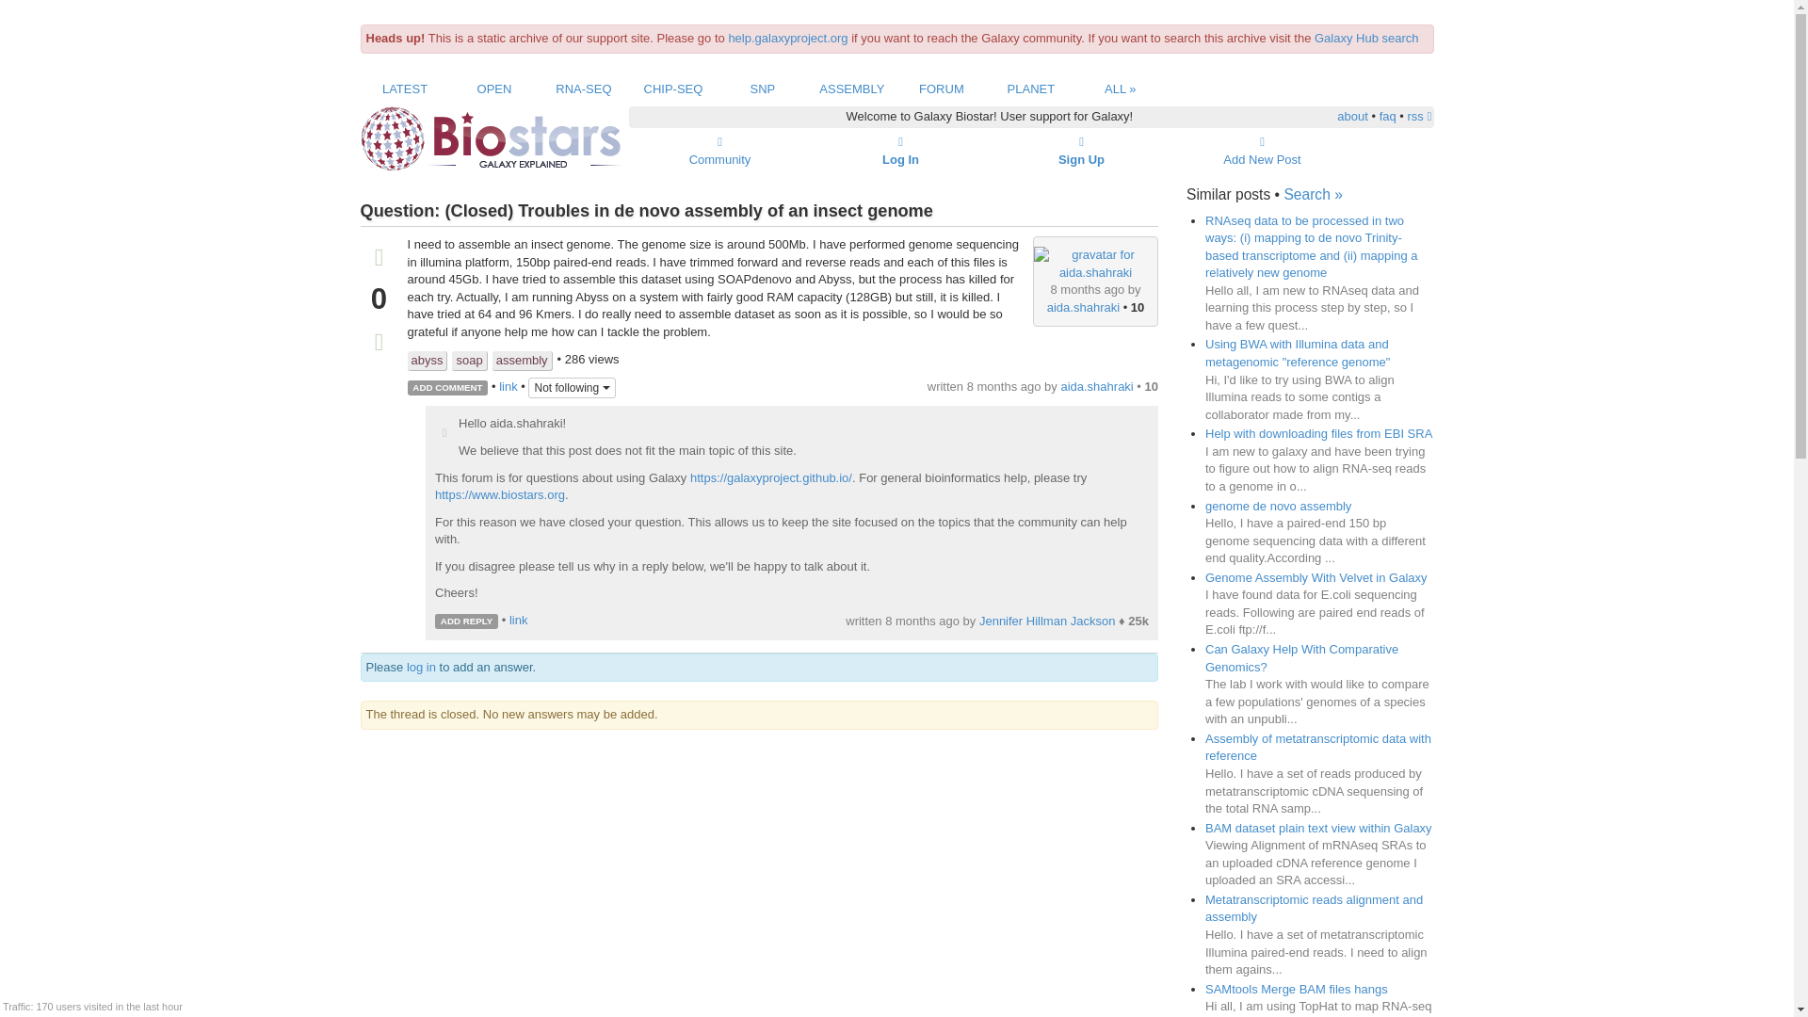  I want to click on Sign Up, so click(1081, 151).